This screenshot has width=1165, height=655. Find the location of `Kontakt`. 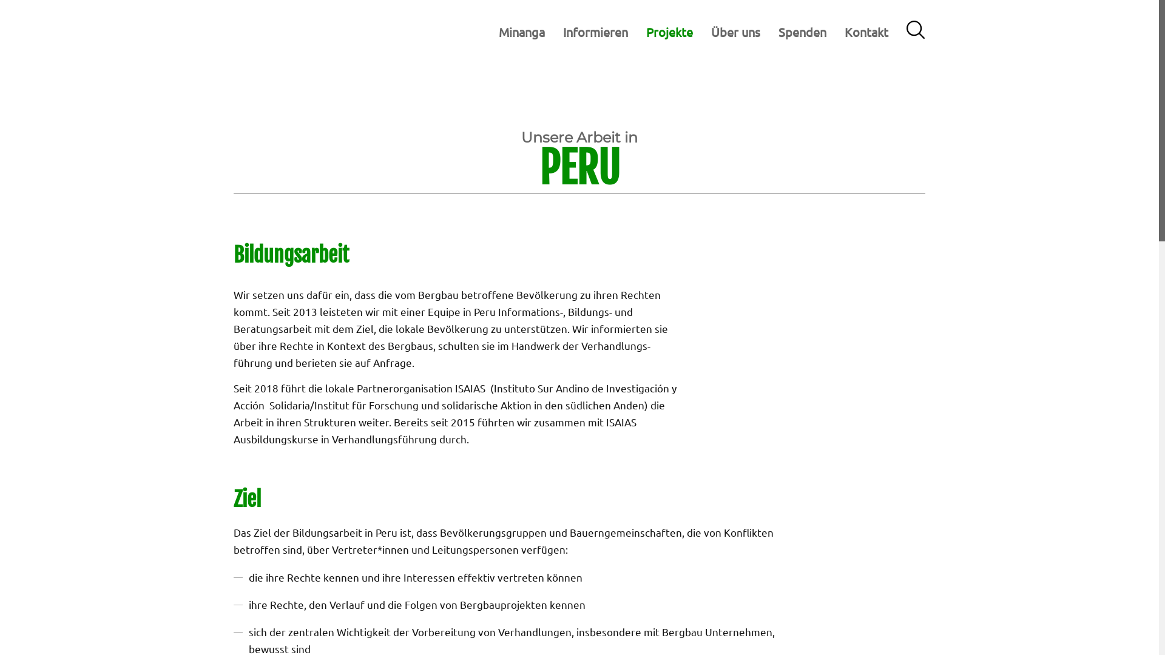

Kontakt is located at coordinates (866, 32).